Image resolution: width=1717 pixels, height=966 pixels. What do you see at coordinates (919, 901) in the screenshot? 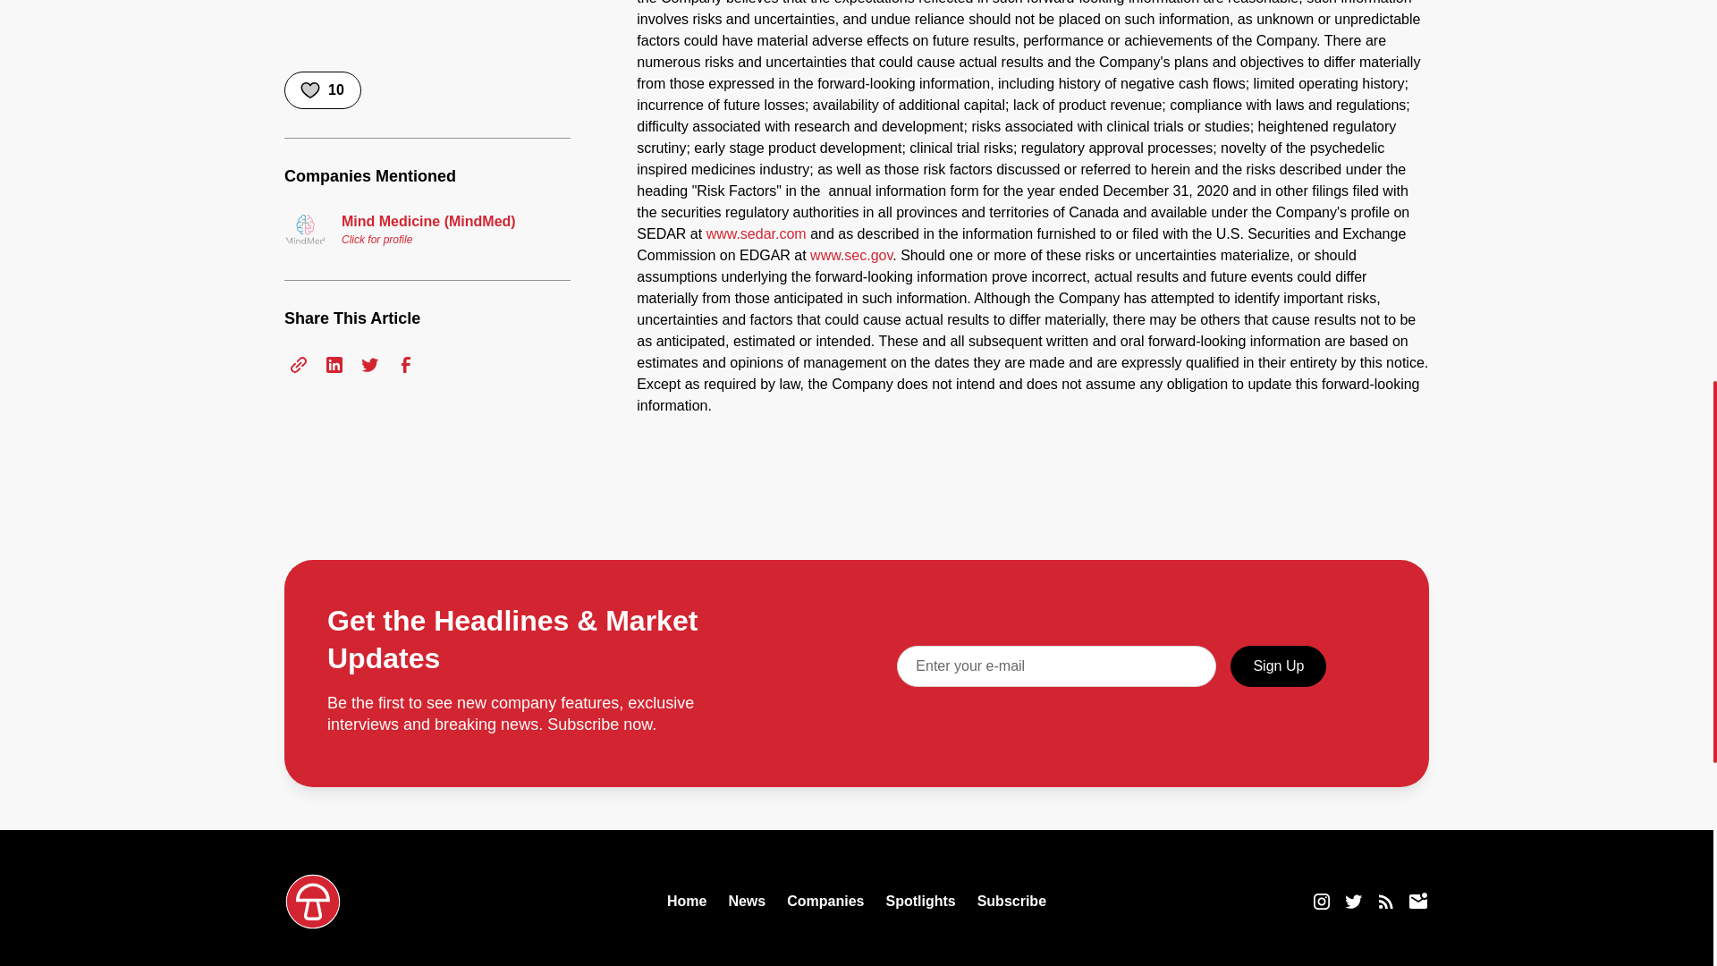
I see `Spotlights` at bounding box center [919, 901].